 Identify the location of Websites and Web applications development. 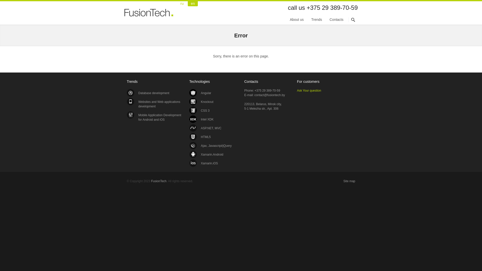
(154, 104).